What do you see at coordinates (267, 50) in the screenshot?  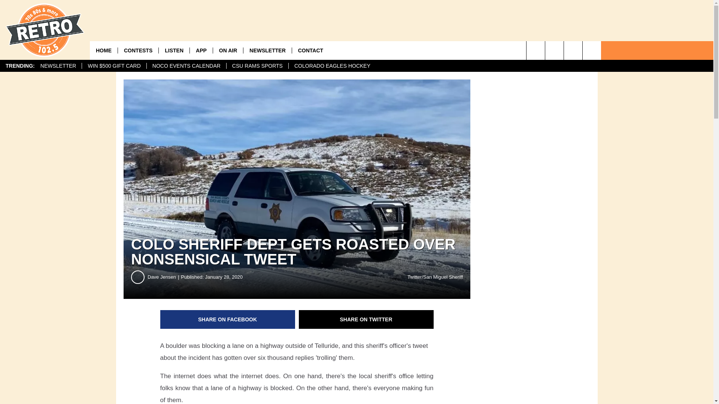 I see `NEWSLETTER` at bounding box center [267, 50].